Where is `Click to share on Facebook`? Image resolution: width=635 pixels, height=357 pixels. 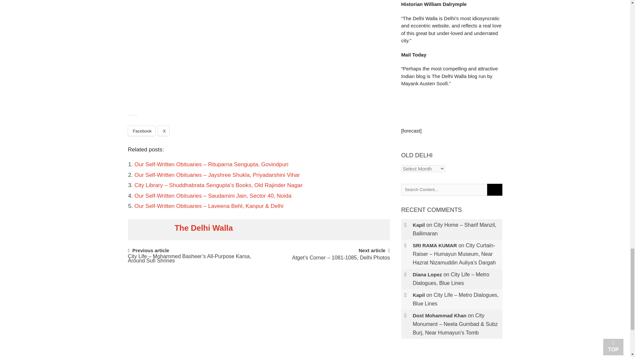 Click to share on Facebook is located at coordinates (141, 131).